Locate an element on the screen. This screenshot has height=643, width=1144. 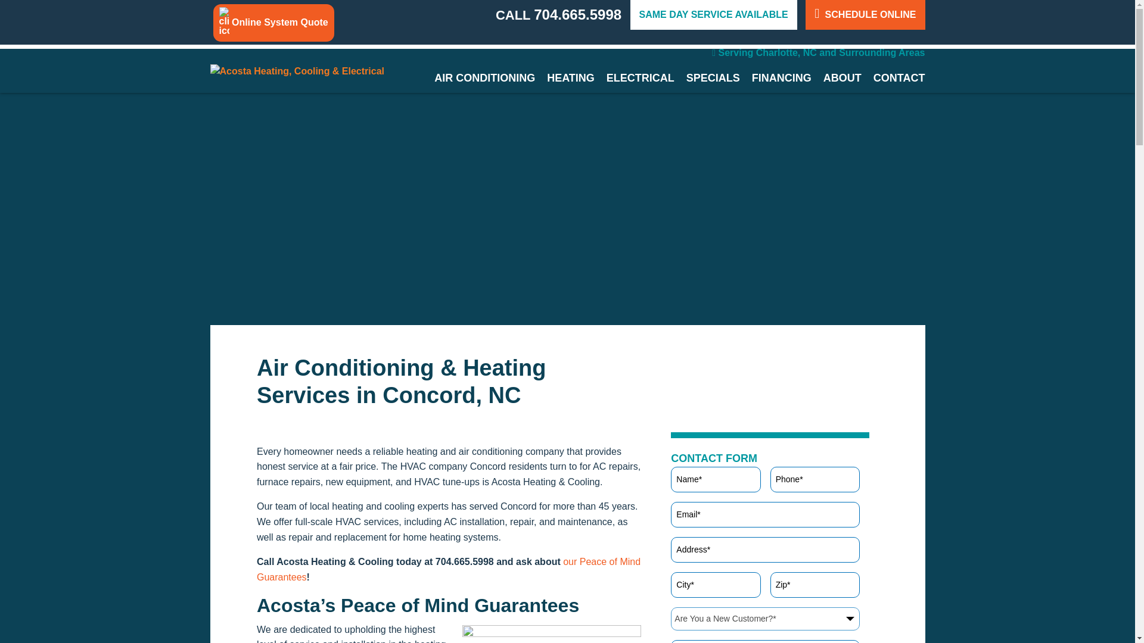
HEATING is located at coordinates (571, 78).